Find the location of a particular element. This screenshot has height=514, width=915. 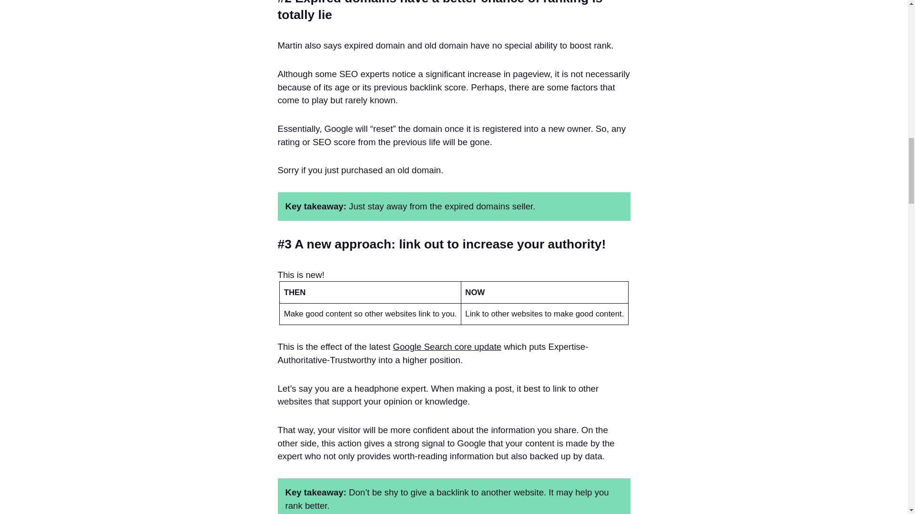

Google Search core update is located at coordinates (447, 346).